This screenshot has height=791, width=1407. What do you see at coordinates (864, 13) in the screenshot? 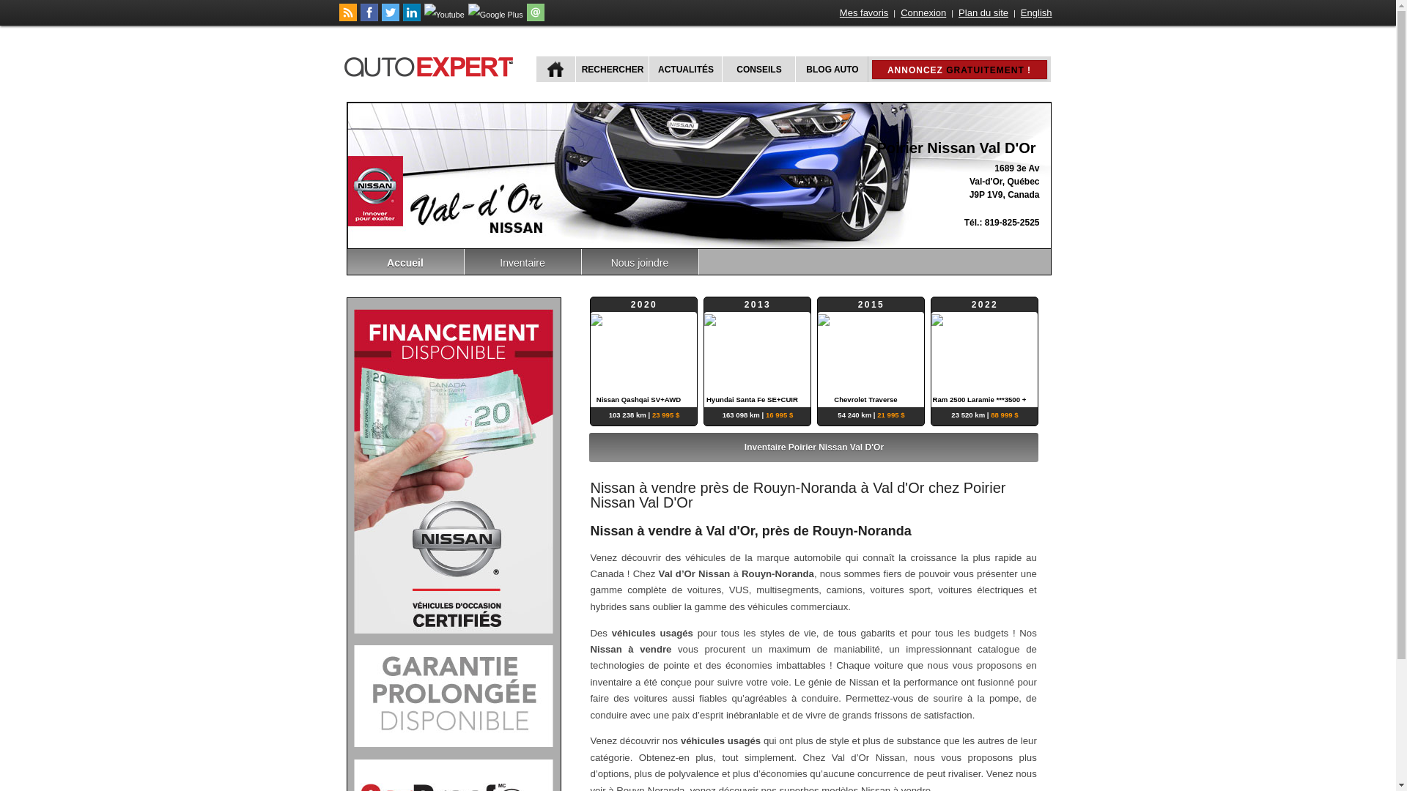
I see `Mes favoris` at bounding box center [864, 13].